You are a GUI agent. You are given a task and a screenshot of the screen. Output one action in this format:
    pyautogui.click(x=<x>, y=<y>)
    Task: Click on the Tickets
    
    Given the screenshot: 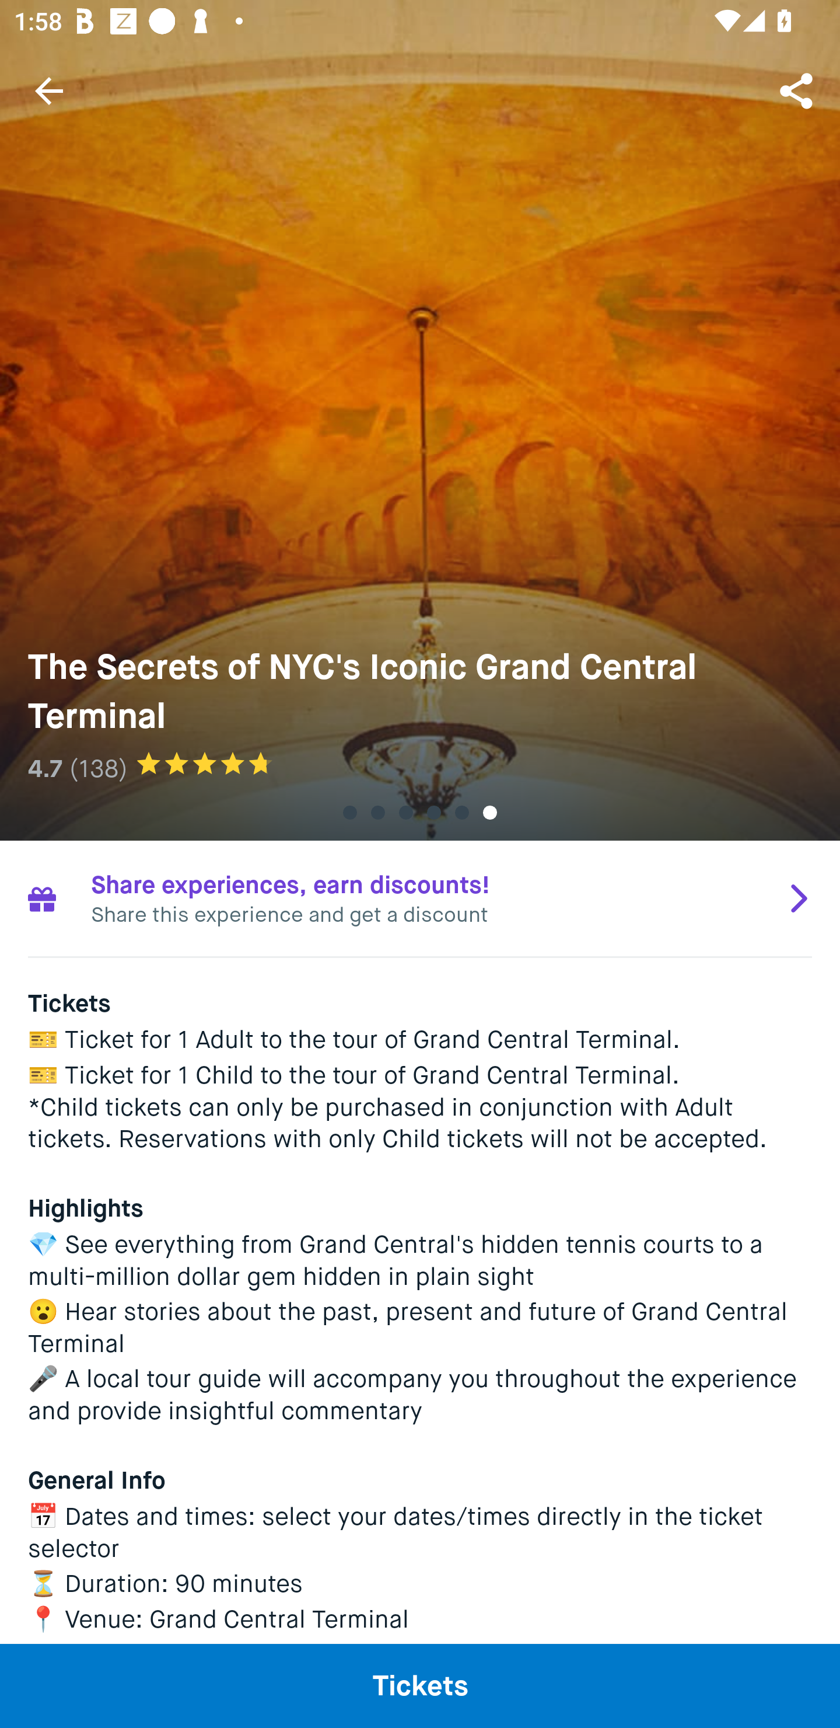 What is the action you would take?
    pyautogui.click(x=420, y=1685)
    